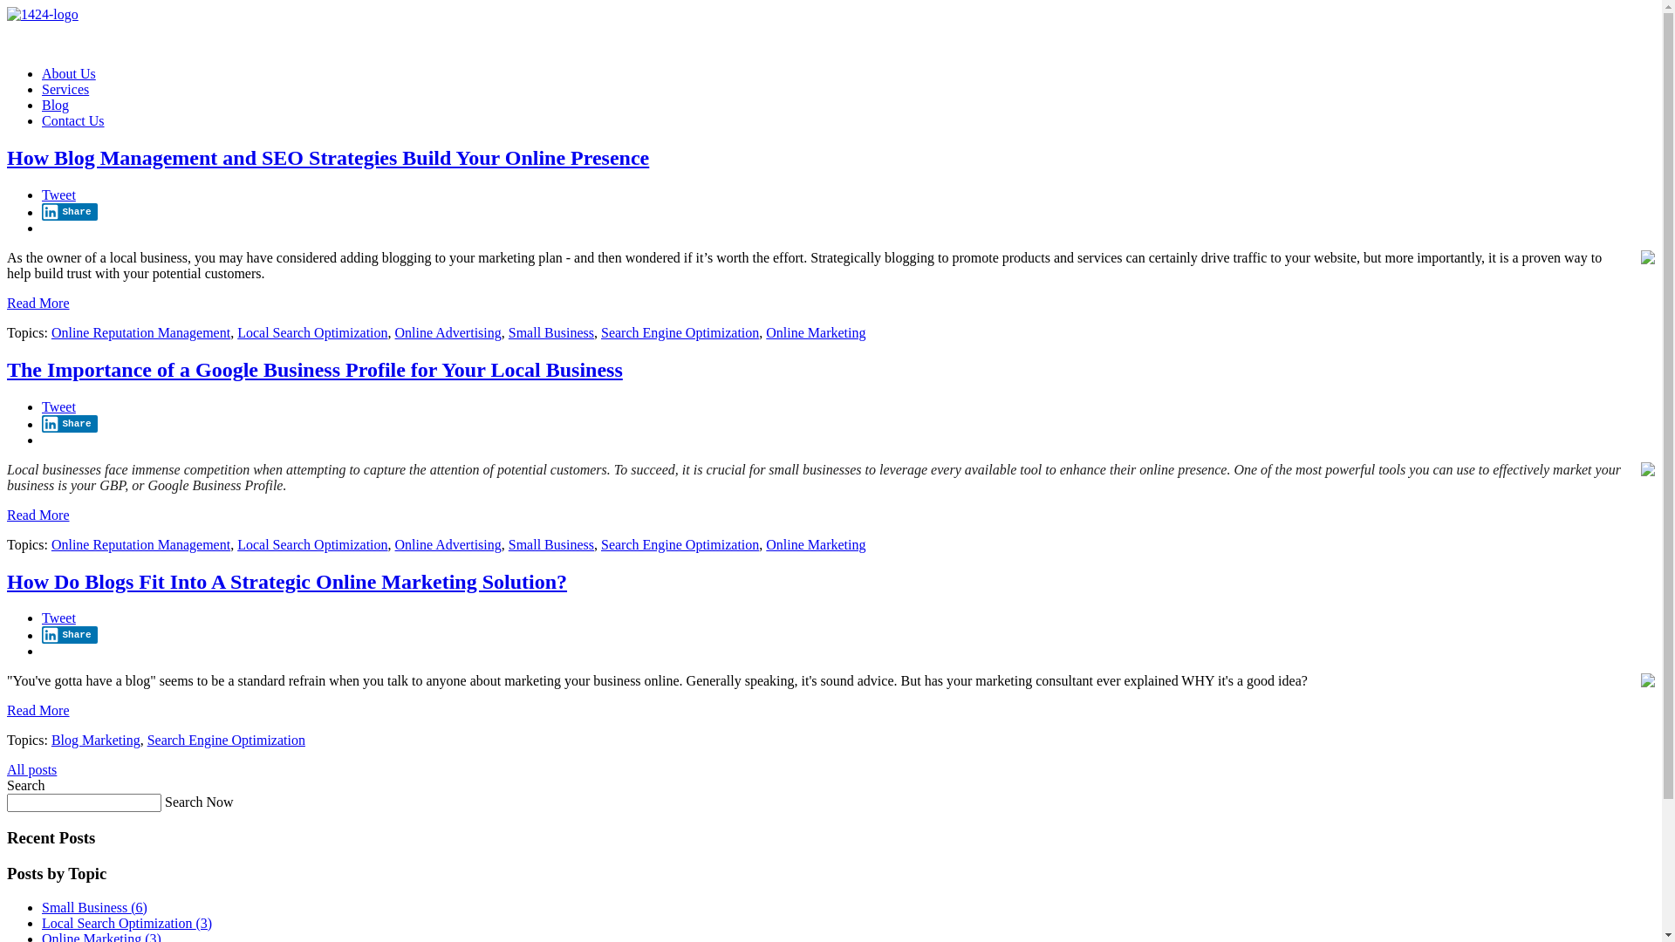  Describe the element at coordinates (31, 769) in the screenshot. I see `All posts` at that location.